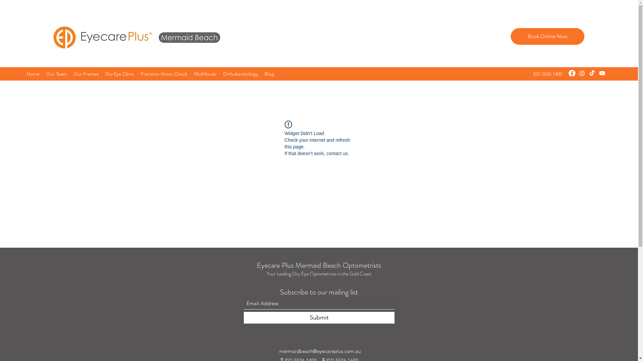  Describe the element at coordinates (319, 265) in the screenshot. I see `Eyecare Plus Mermaid Beach Optometrists` at that location.